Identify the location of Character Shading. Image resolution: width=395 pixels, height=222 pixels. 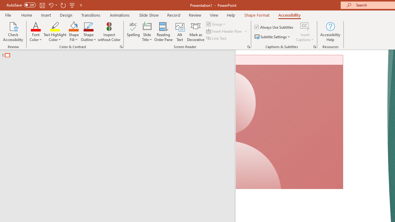
(191, 55).